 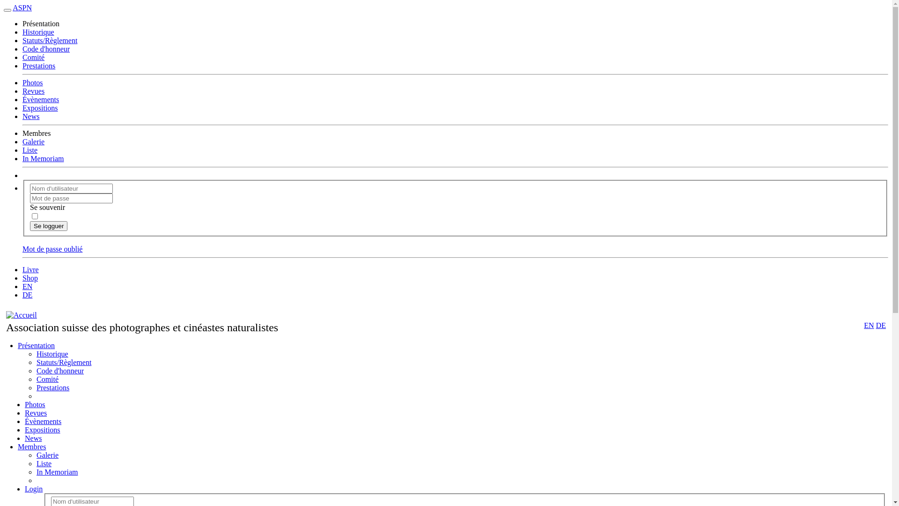 What do you see at coordinates (53, 388) in the screenshot?
I see `Prestations` at bounding box center [53, 388].